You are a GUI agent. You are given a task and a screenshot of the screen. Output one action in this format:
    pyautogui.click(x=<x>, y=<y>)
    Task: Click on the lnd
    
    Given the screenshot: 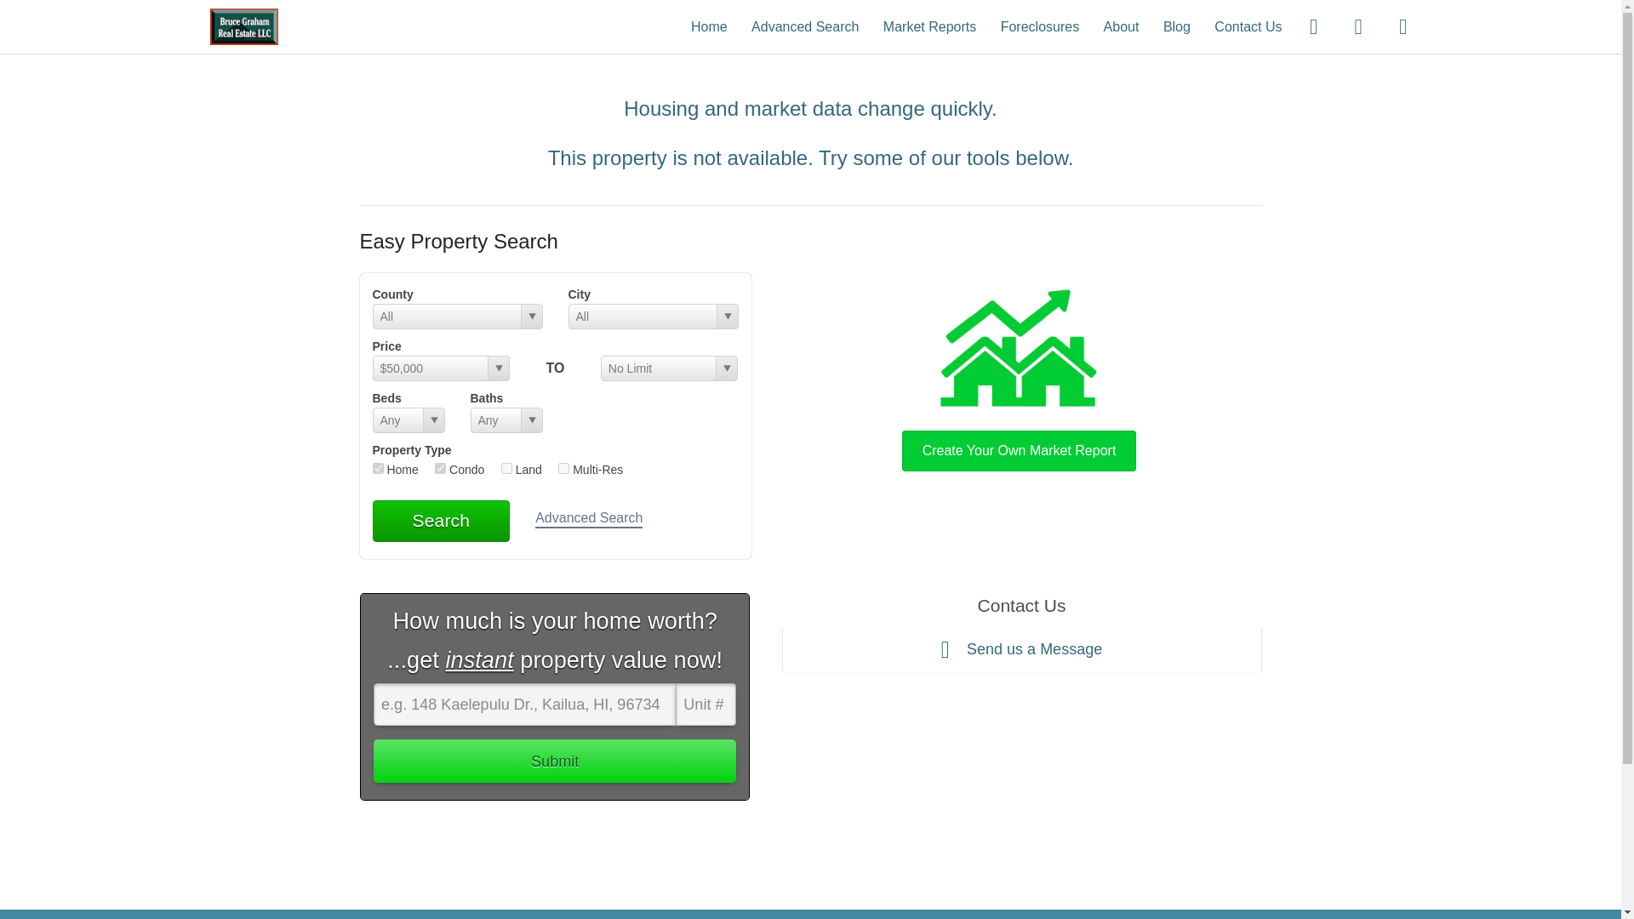 What is the action you would take?
    pyautogui.click(x=507, y=468)
    